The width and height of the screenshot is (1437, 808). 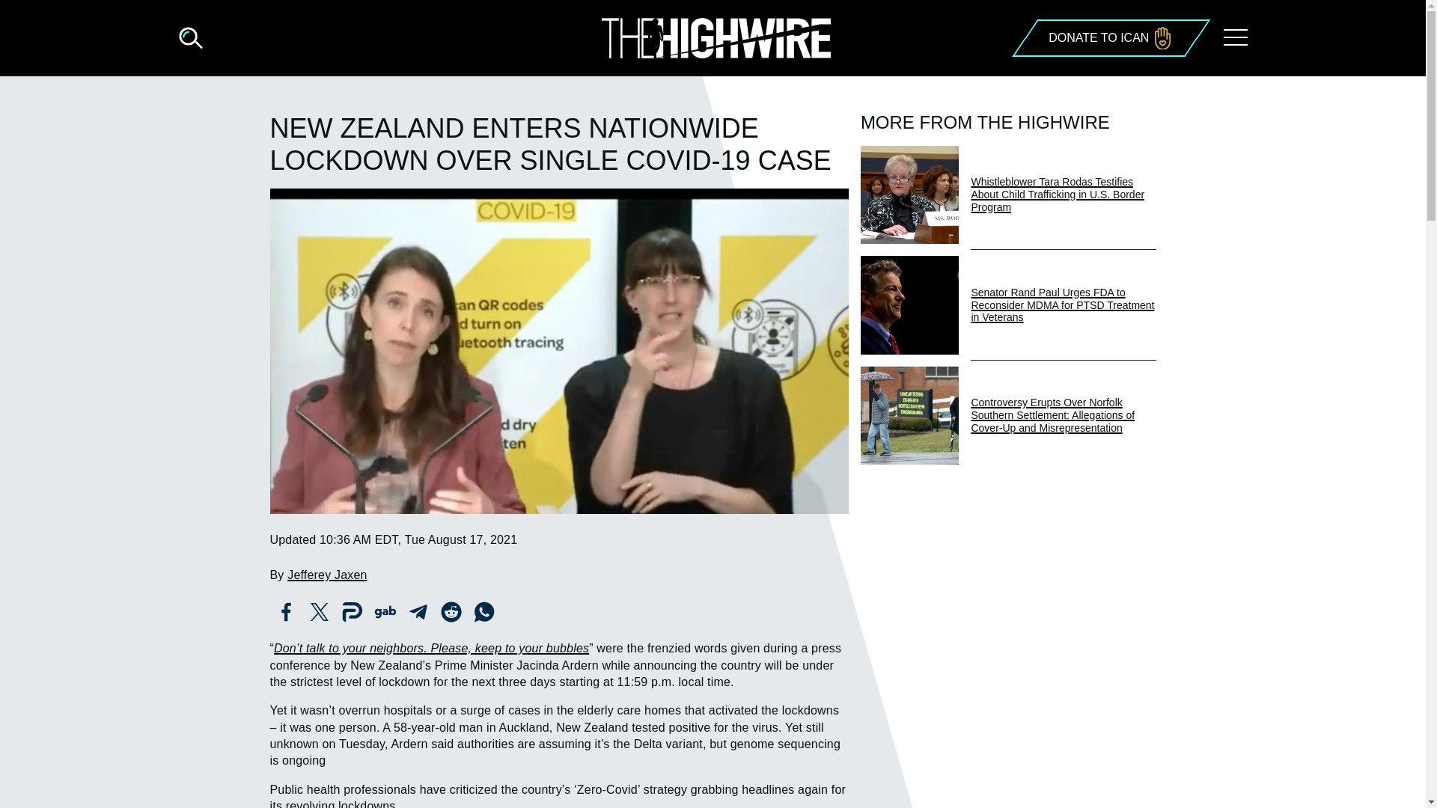 What do you see at coordinates (286, 612) in the screenshot?
I see `Share on Facebook` at bounding box center [286, 612].